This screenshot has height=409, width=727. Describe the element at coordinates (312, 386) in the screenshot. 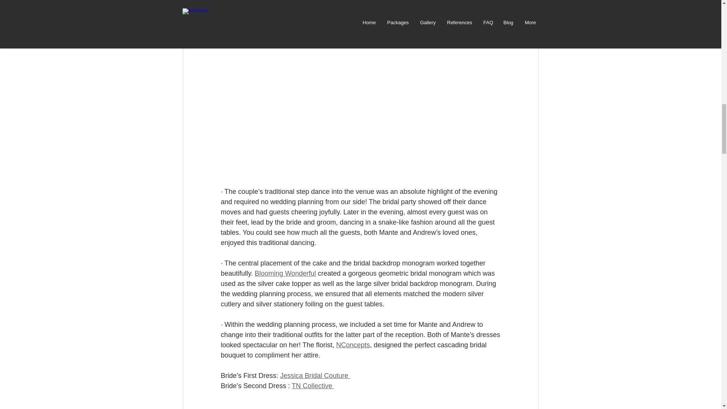

I see `TN Collective ` at that location.